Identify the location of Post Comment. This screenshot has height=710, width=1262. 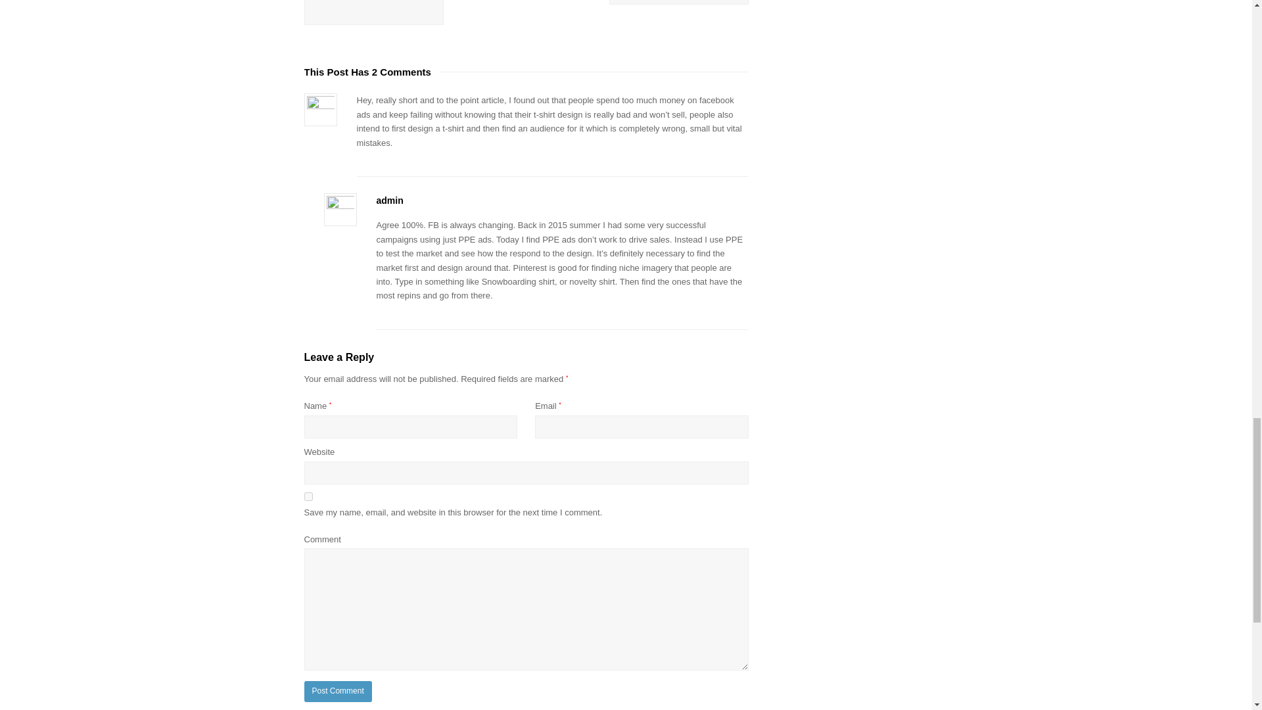
(337, 692).